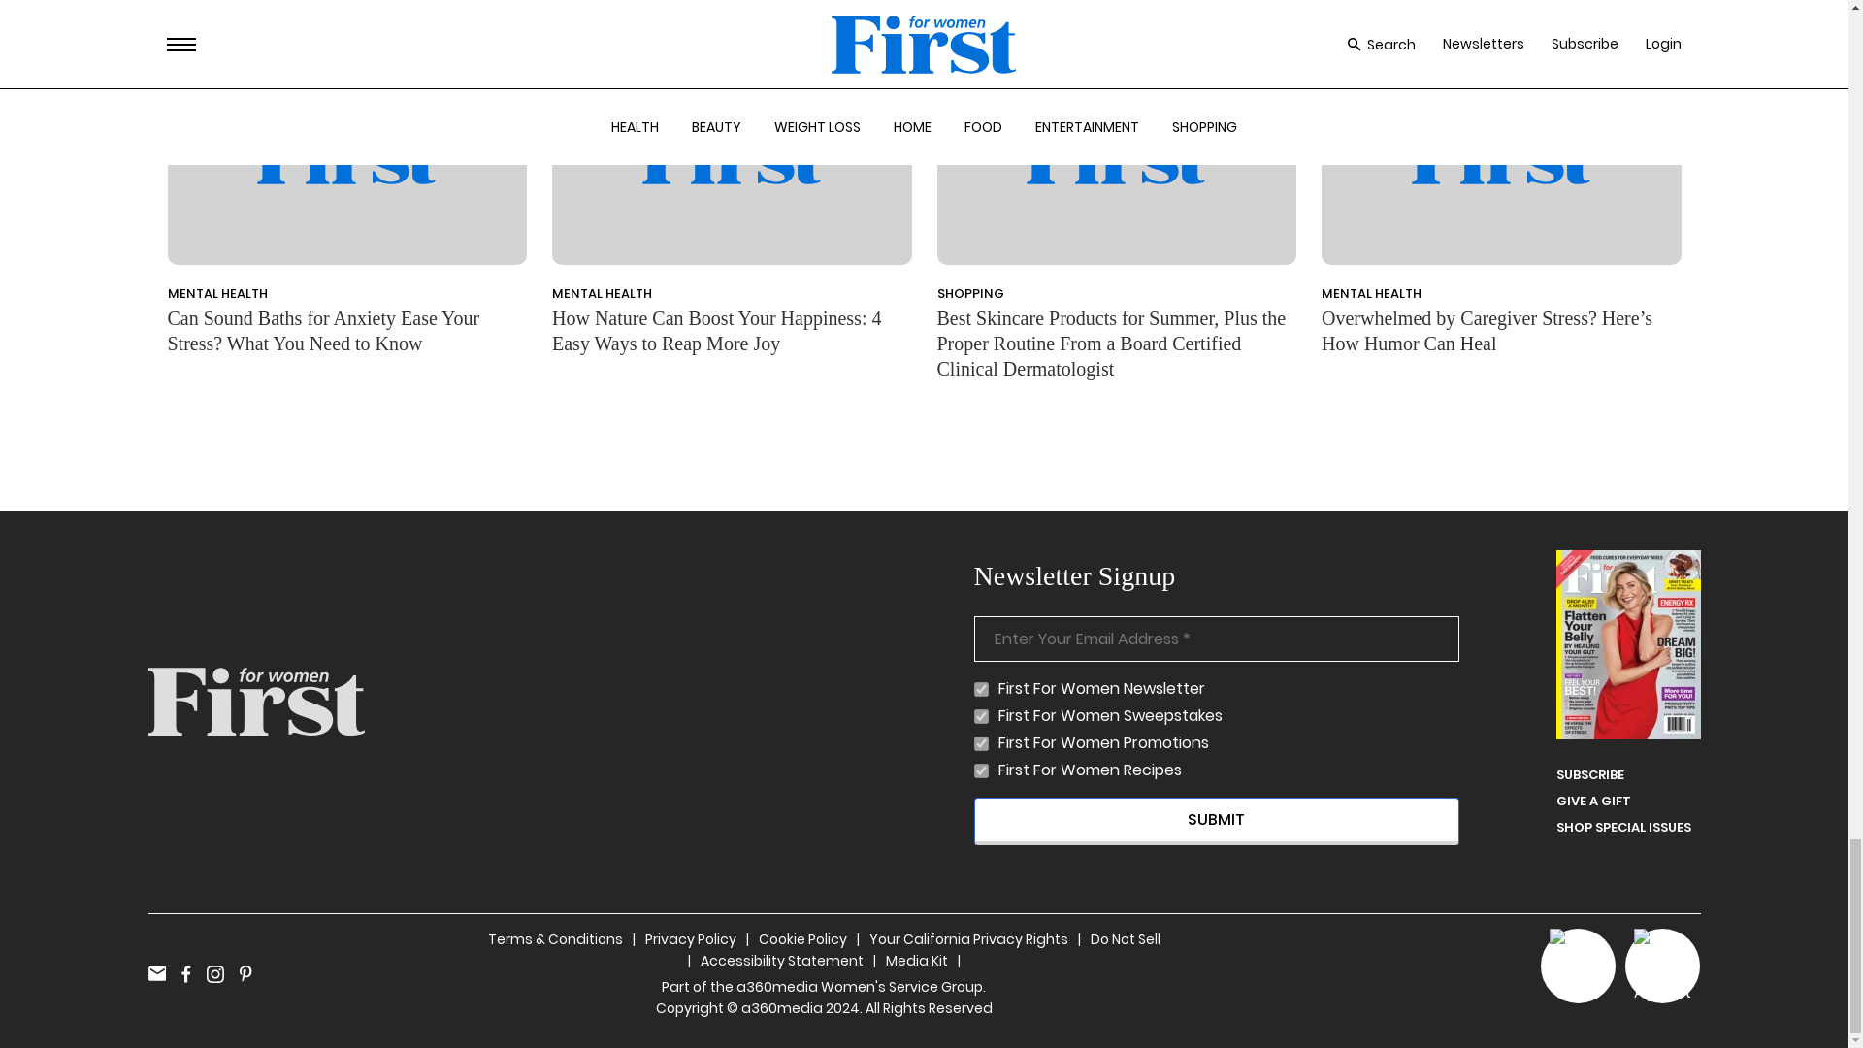 This screenshot has width=1863, height=1048. Describe the element at coordinates (982, 716) in the screenshot. I see `1` at that location.